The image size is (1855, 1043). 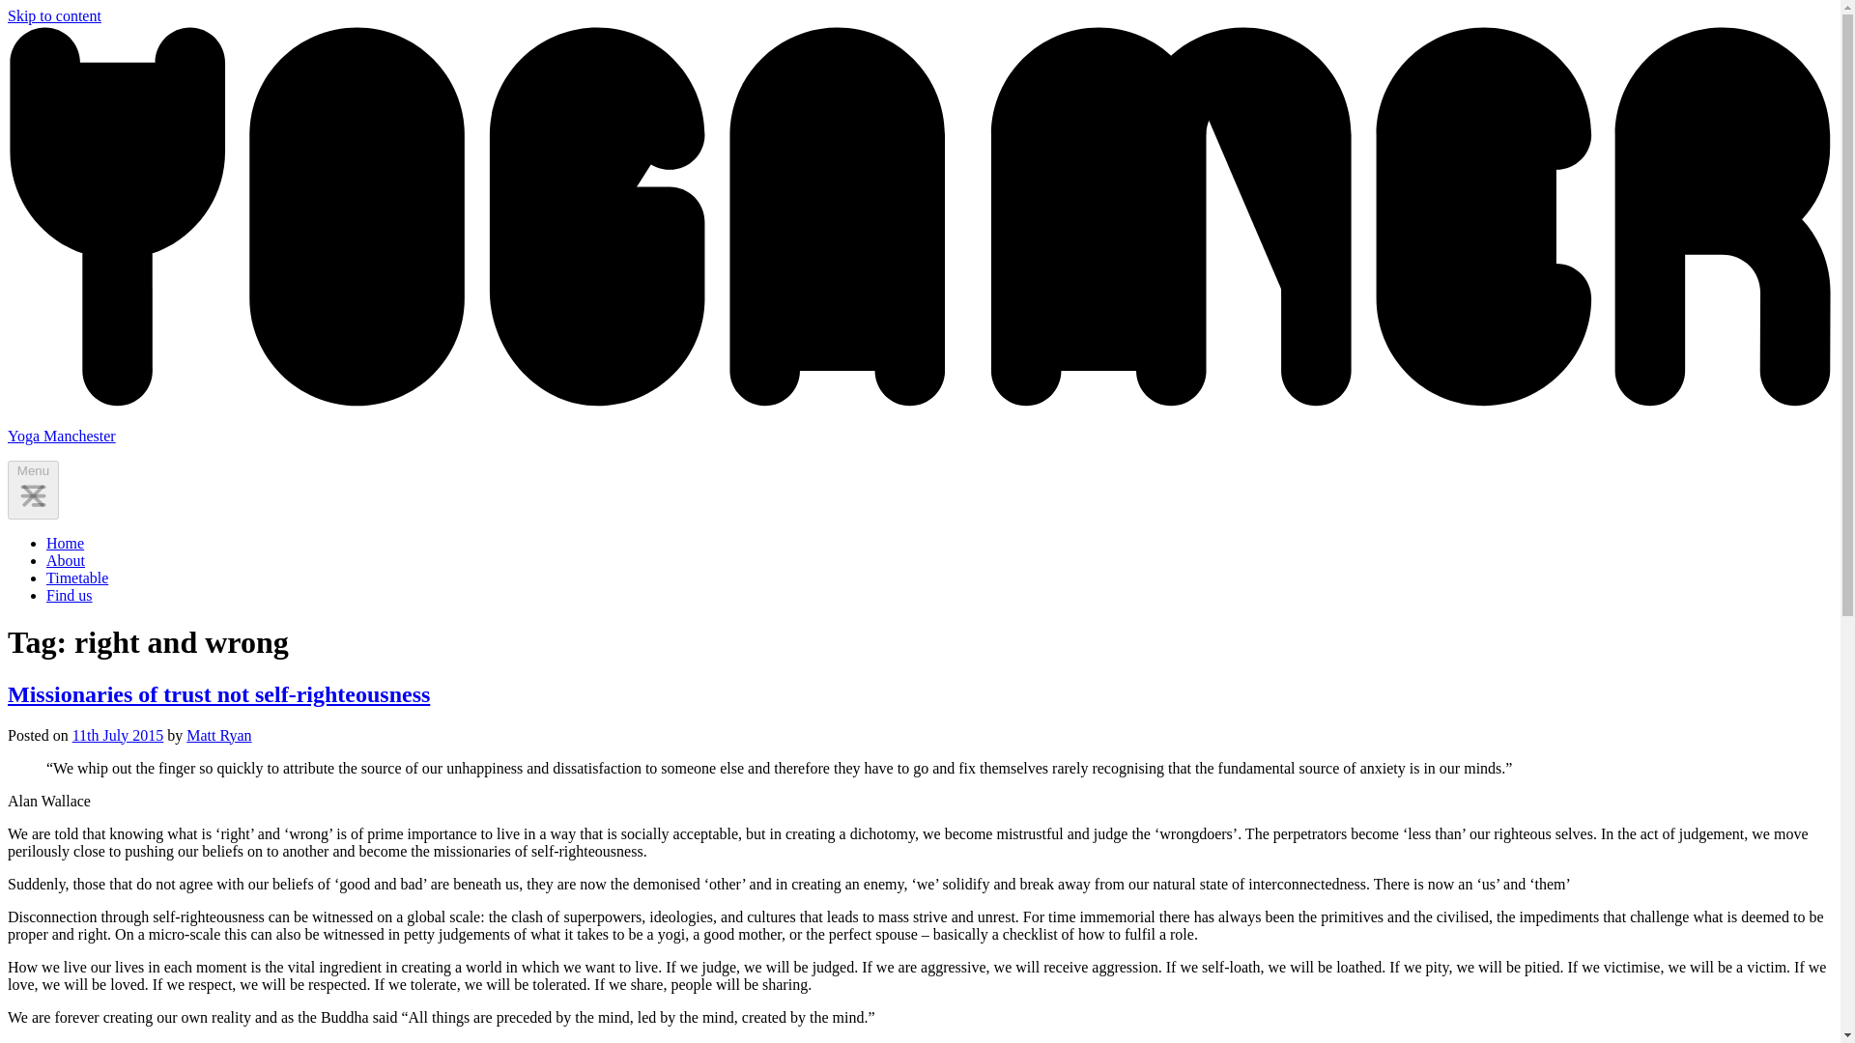 I want to click on Matt Ryan, so click(x=218, y=734).